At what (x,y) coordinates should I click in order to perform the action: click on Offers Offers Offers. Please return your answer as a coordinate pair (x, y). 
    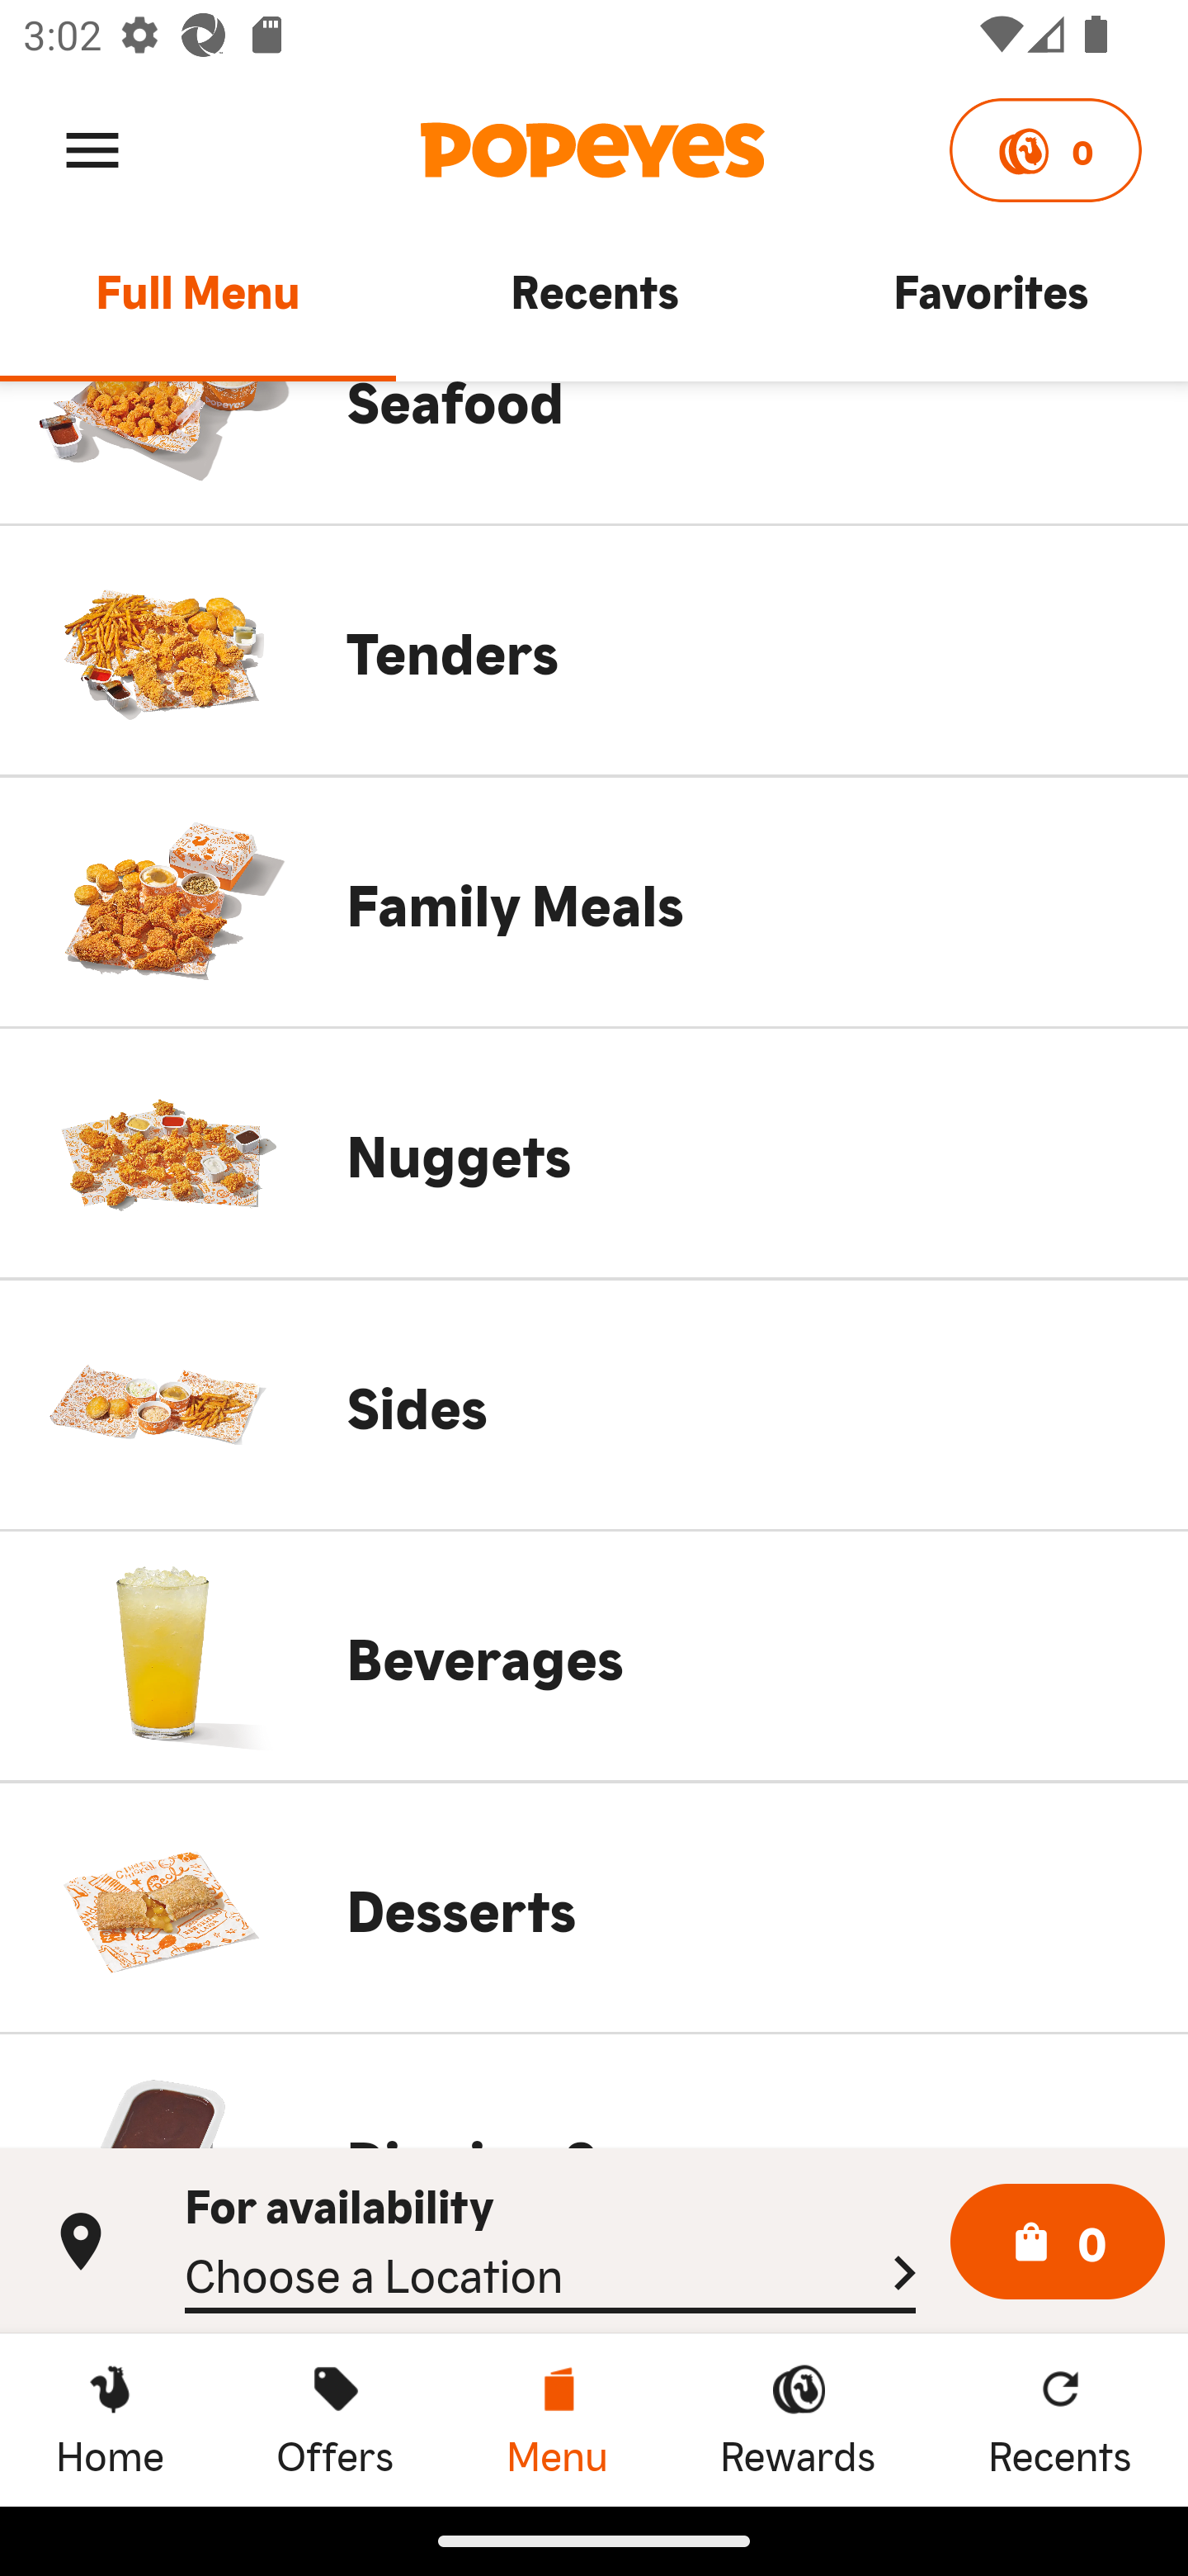
    Looking at the image, I should click on (335, 2419).